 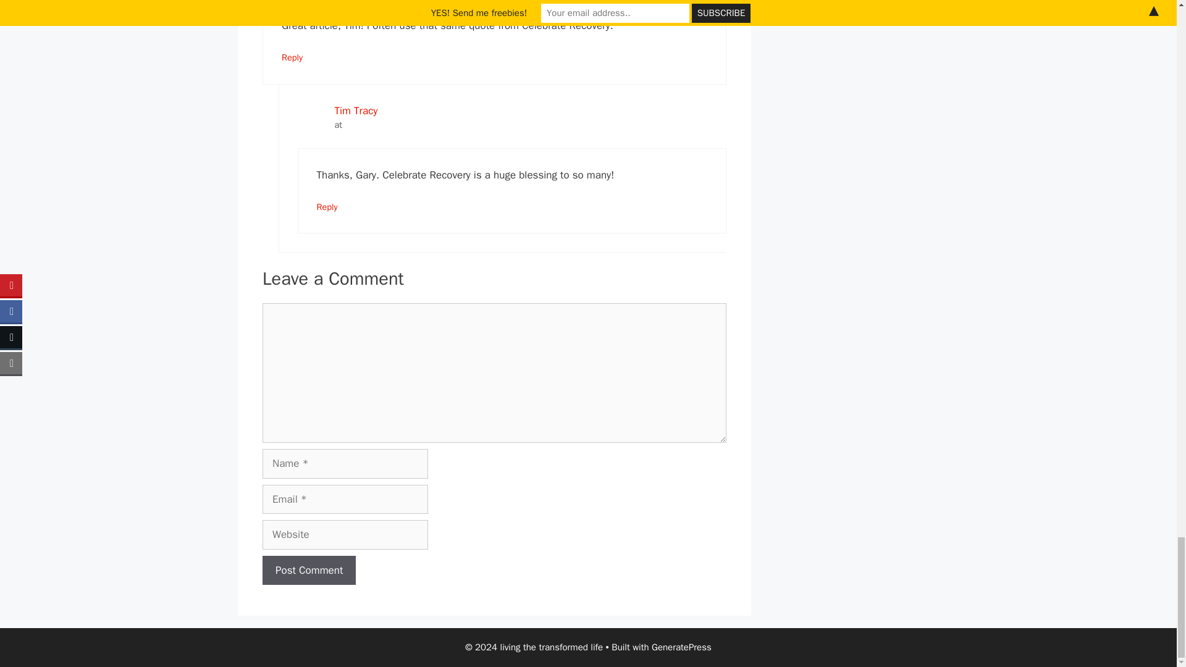 I want to click on Post Comment, so click(x=309, y=571).